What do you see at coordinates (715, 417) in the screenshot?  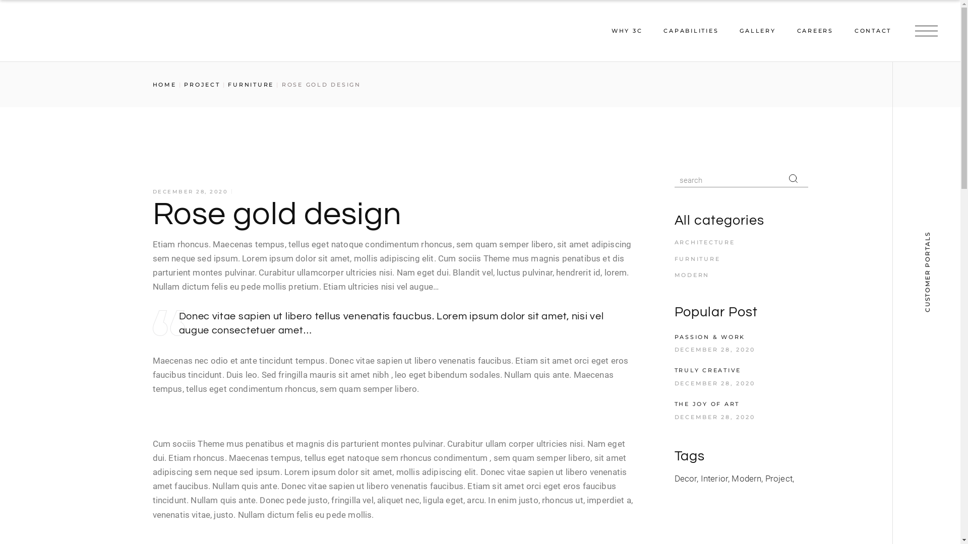 I see `DECEMBER 28, 2020` at bounding box center [715, 417].